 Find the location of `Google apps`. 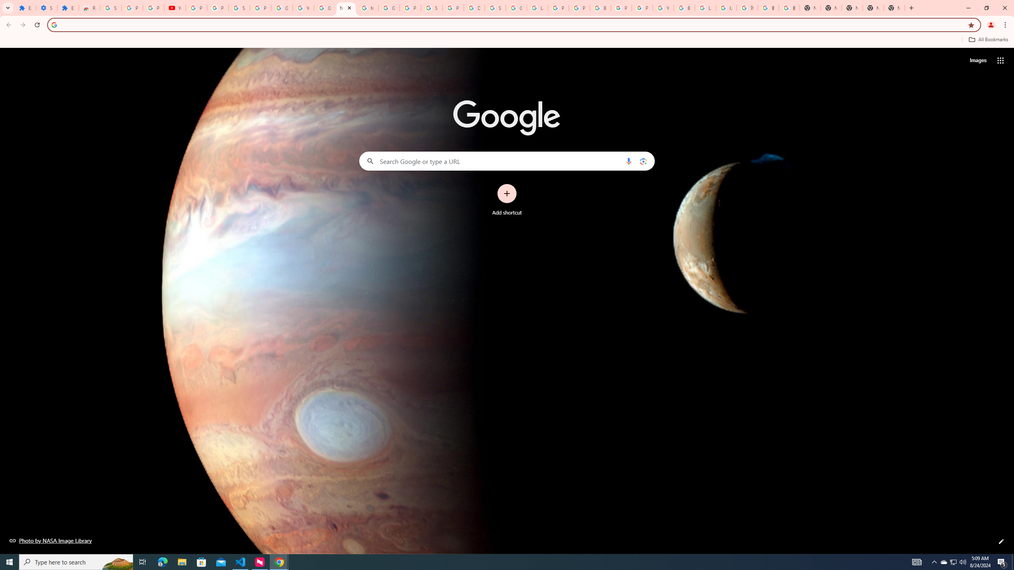

Google apps is located at coordinates (1001, 60).